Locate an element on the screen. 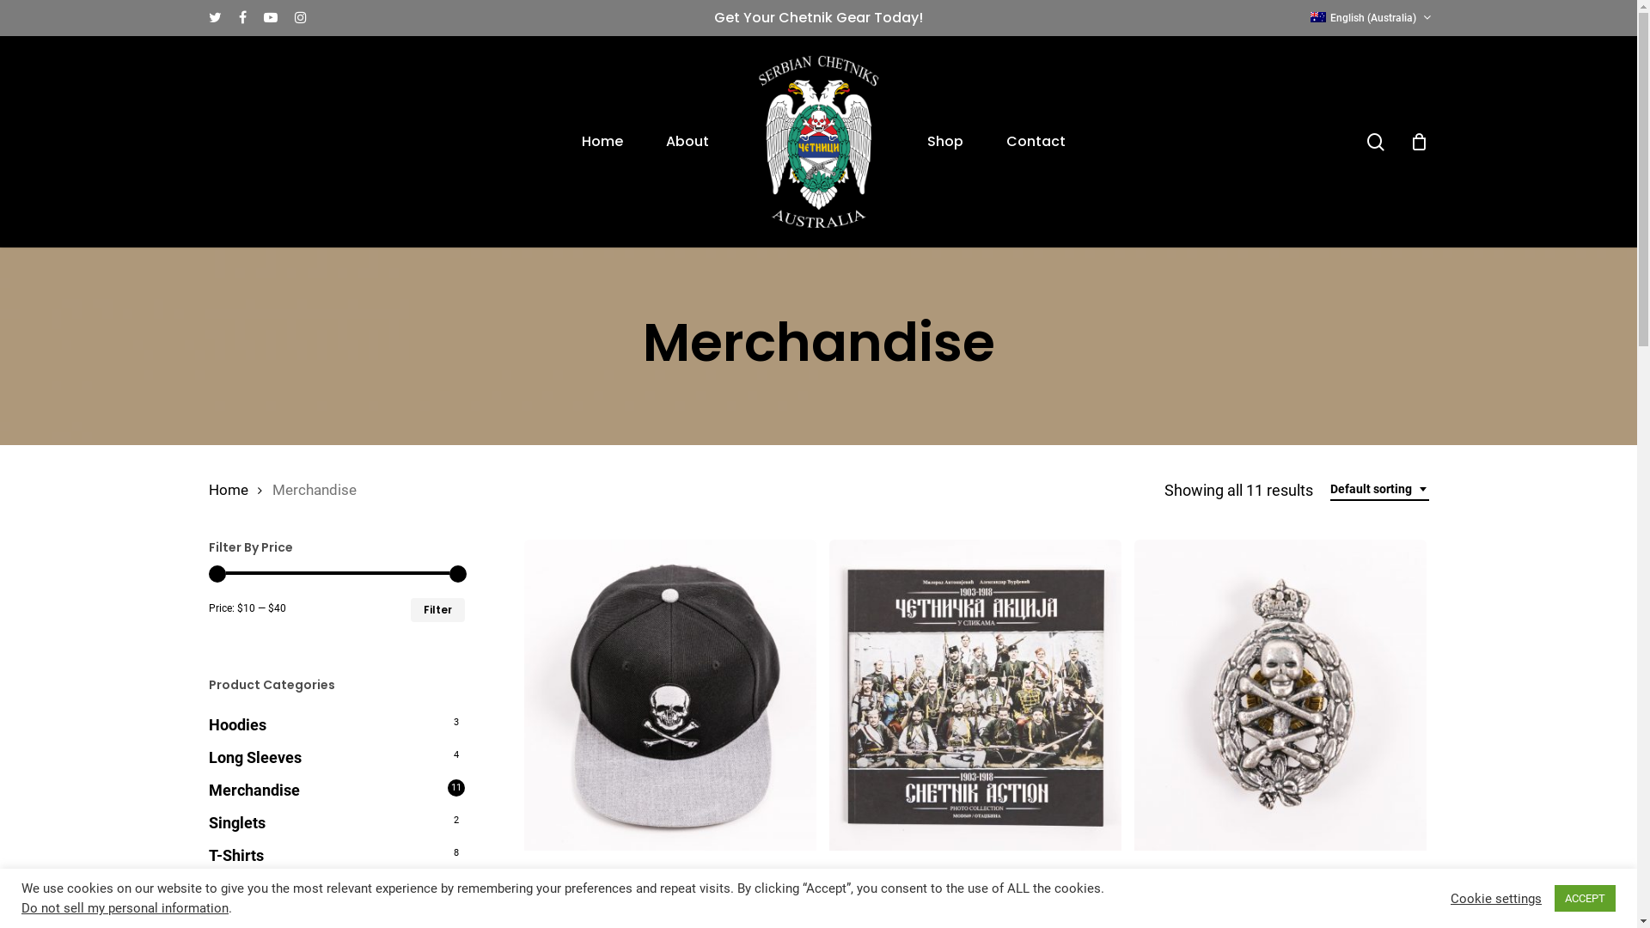 The height and width of the screenshot is (928, 1650). Merchandise is located at coordinates (336, 791).